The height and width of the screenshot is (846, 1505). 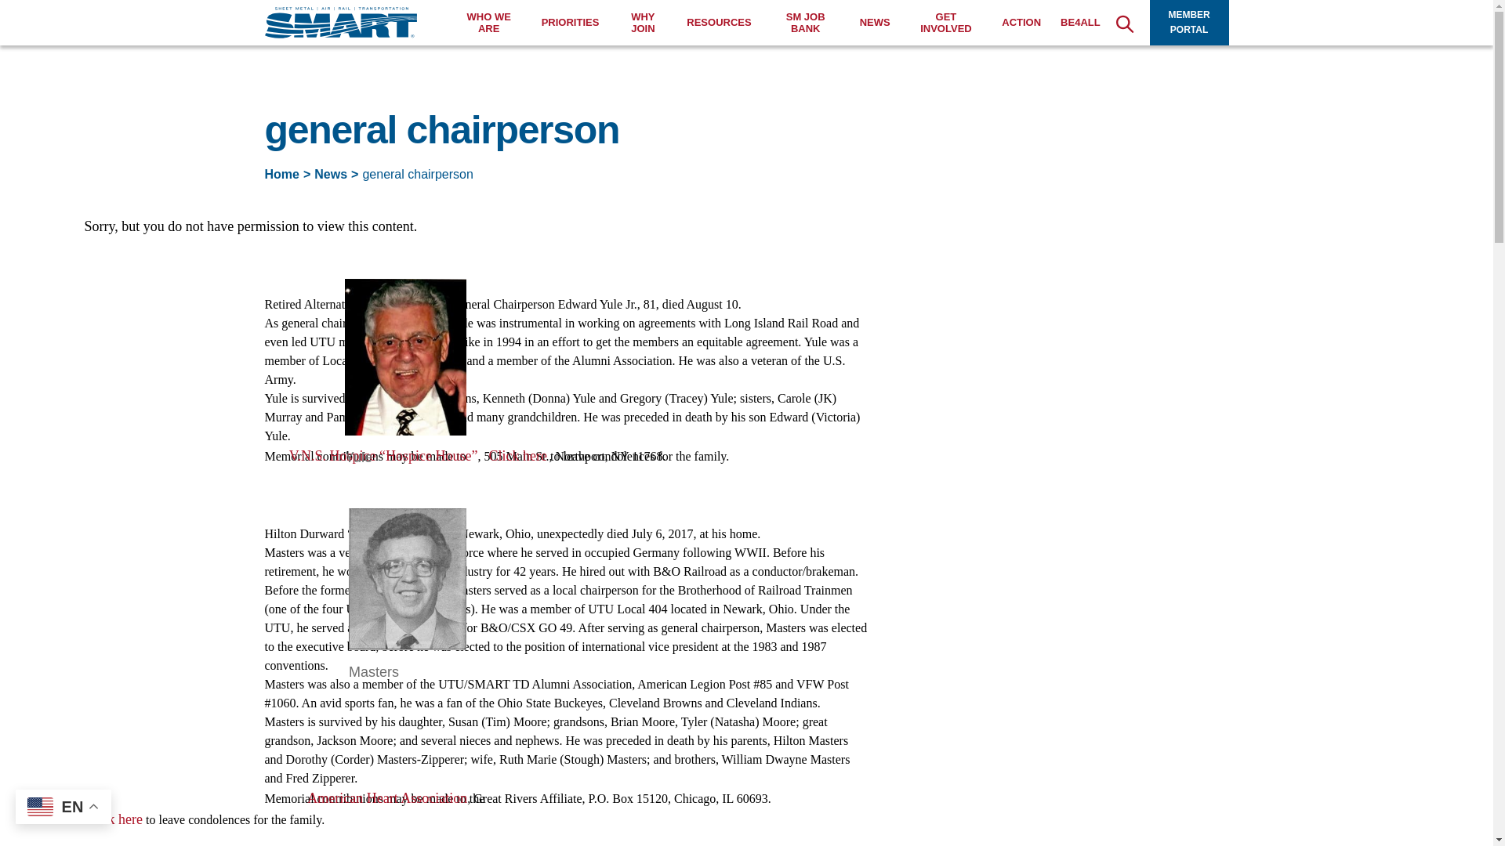 I want to click on Go to News., so click(x=331, y=174).